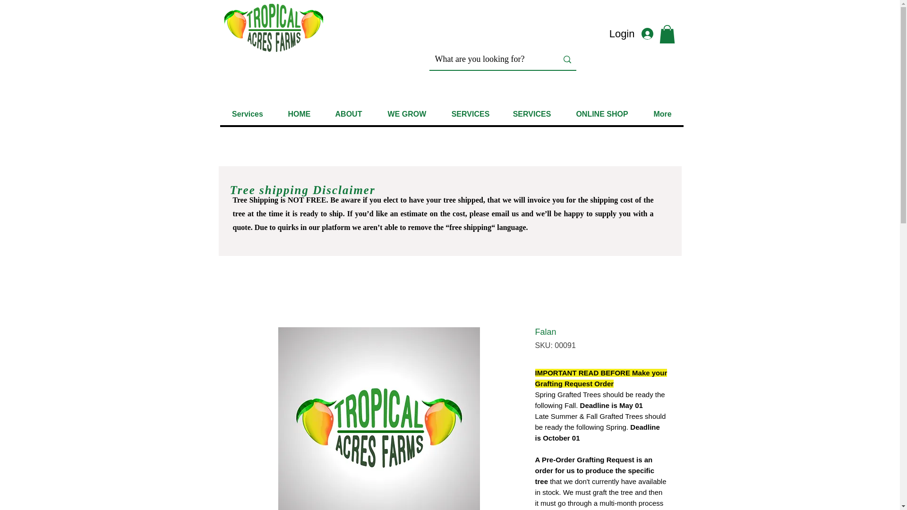  Describe the element at coordinates (636, 34) in the screenshot. I see `Login` at that location.